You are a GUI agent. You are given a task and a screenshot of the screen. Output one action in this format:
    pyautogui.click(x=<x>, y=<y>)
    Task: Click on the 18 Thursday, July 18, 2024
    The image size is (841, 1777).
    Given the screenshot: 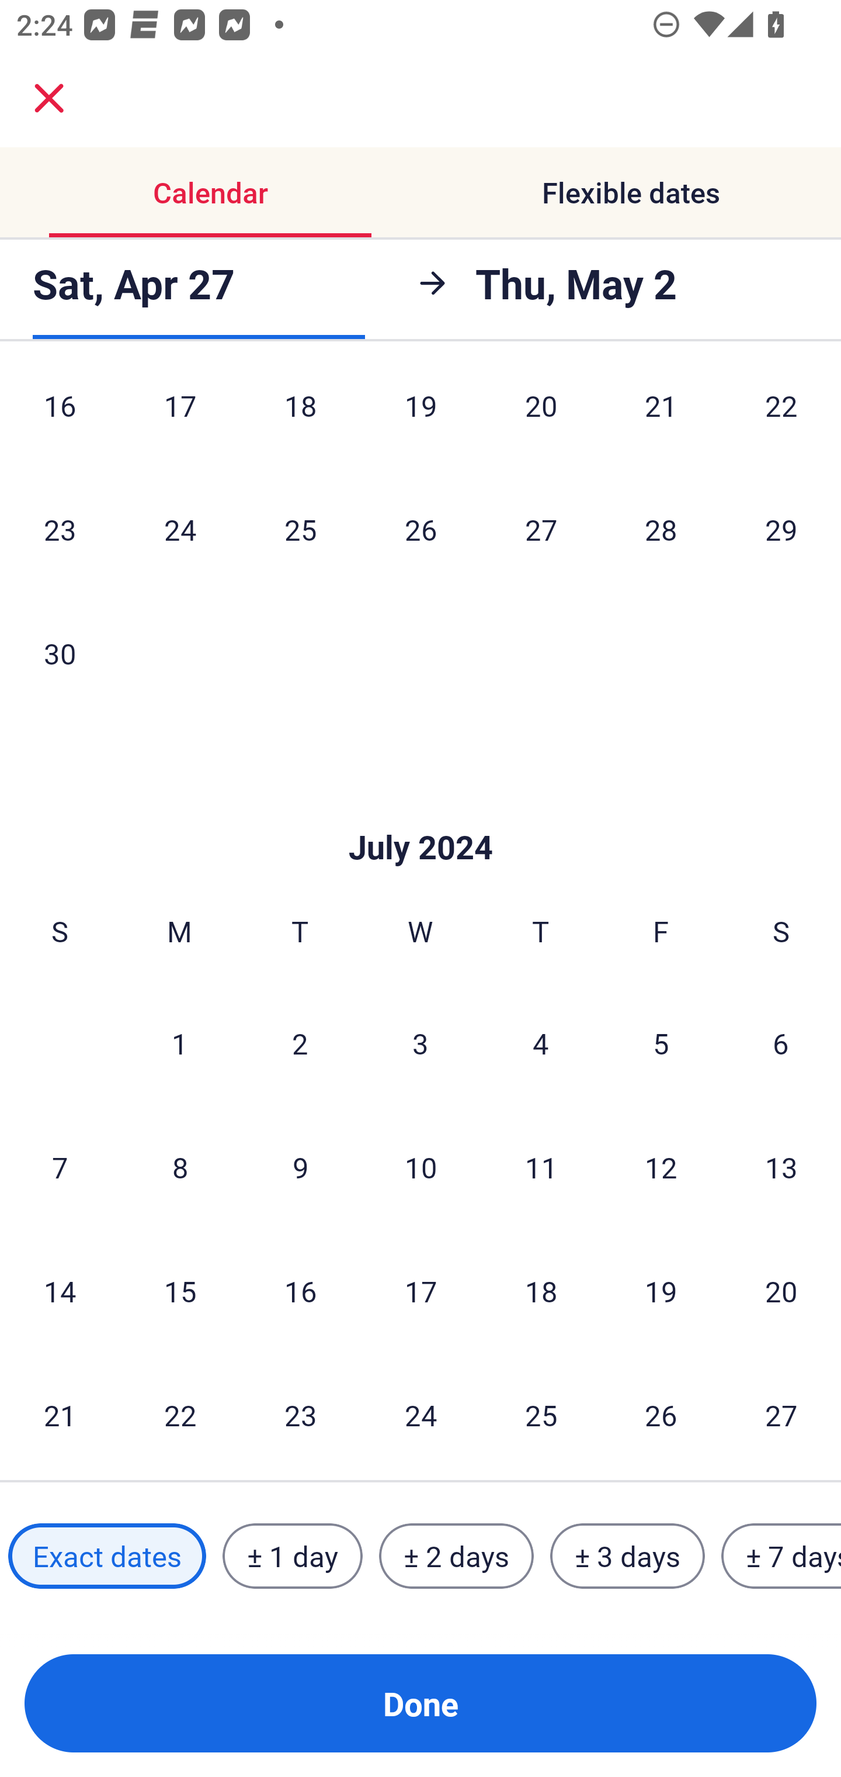 What is the action you would take?
    pyautogui.click(x=541, y=1291)
    